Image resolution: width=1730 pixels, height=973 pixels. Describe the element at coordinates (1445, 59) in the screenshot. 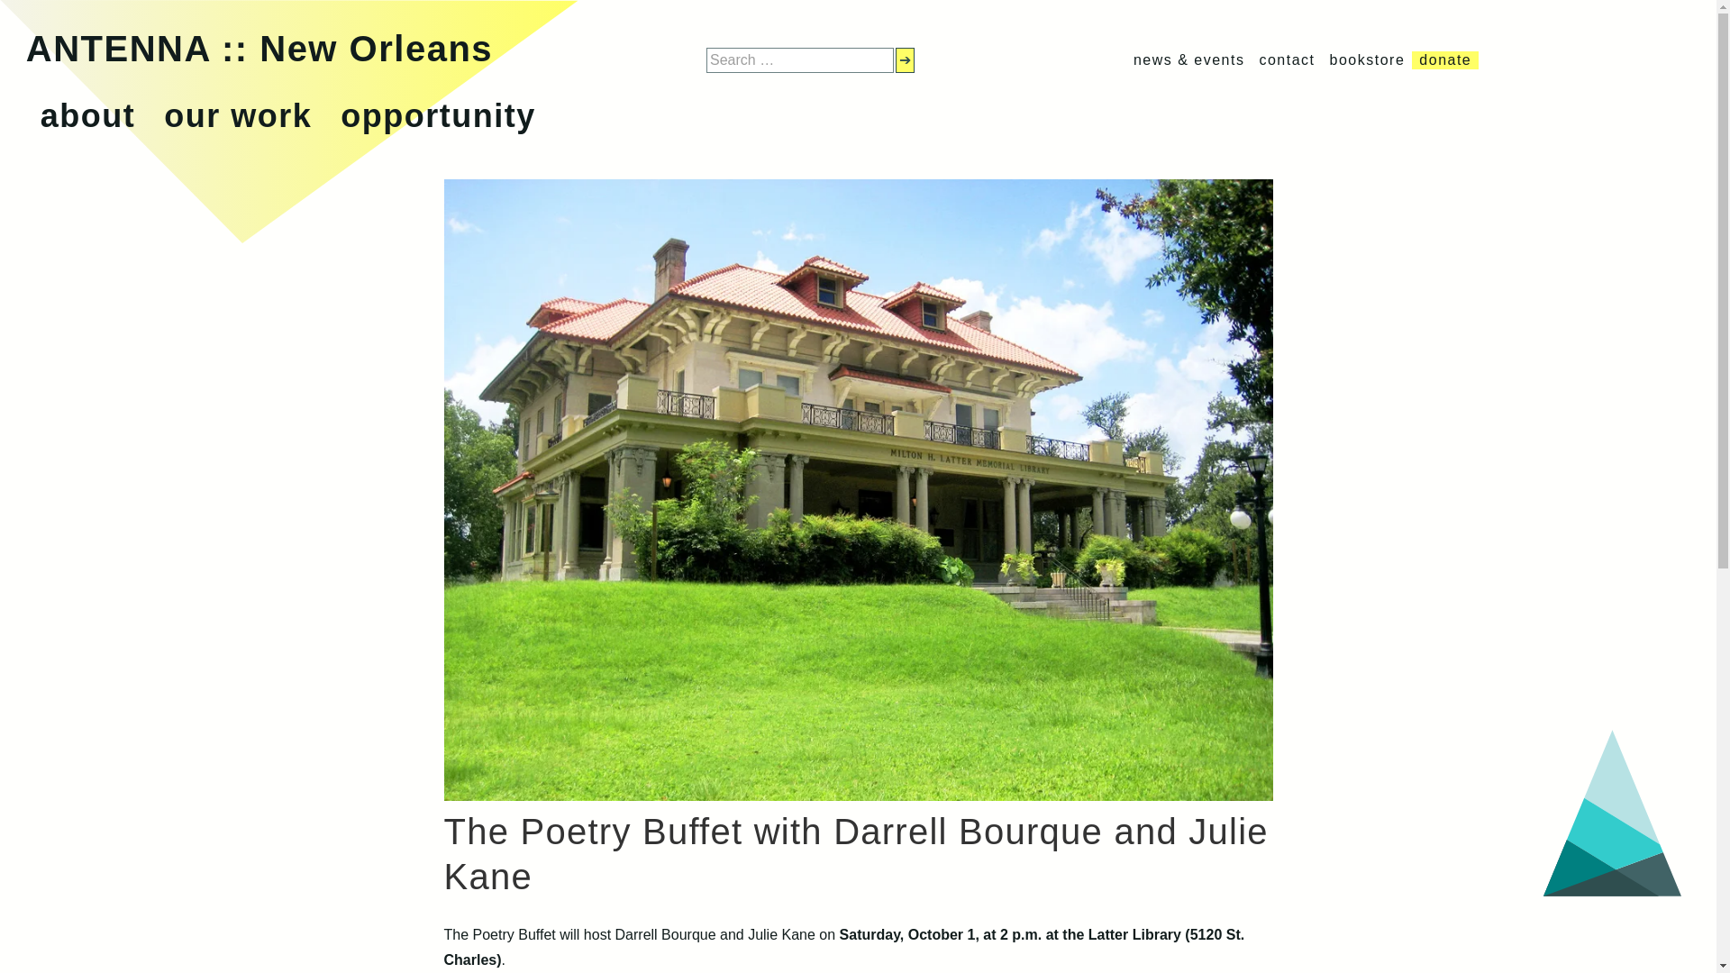

I see `donate` at that location.